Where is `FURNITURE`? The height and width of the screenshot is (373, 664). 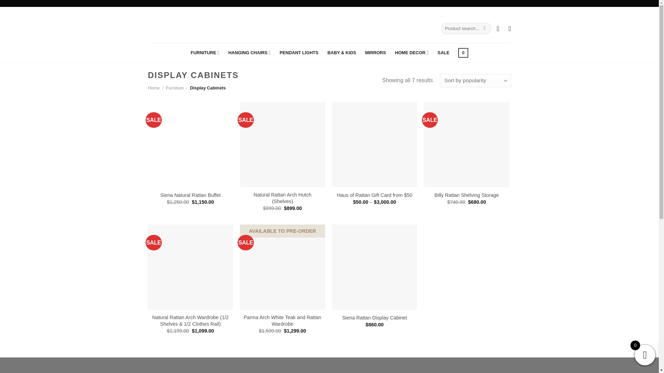 FURNITURE is located at coordinates (205, 52).